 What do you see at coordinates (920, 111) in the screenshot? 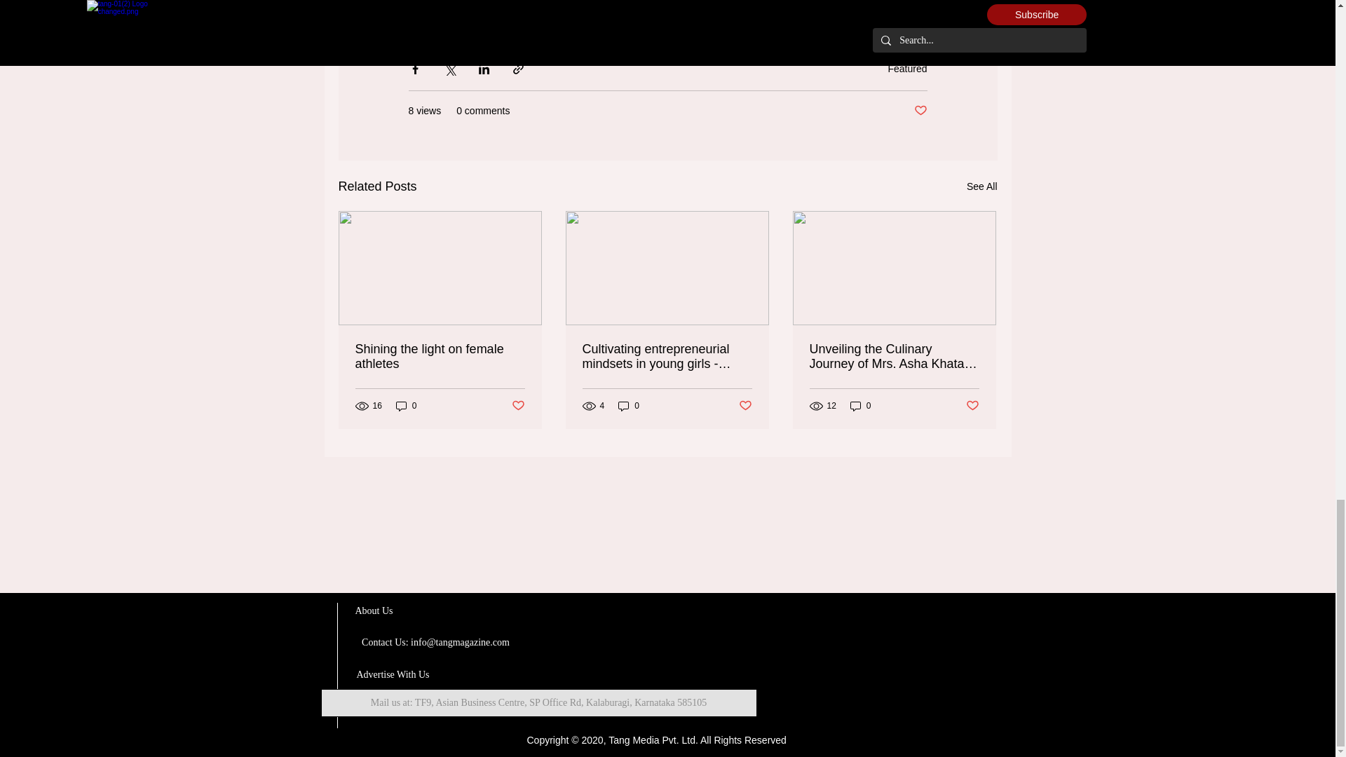
I see `Post not marked as liked` at bounding box center [920, 111].